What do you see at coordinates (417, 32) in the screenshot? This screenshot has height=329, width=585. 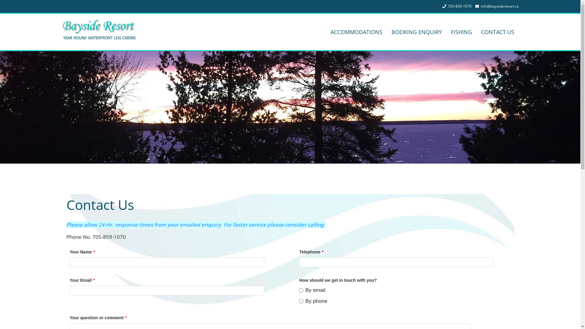 I see `BOOKING ENQUIRY` at bounding box center [417, 32].